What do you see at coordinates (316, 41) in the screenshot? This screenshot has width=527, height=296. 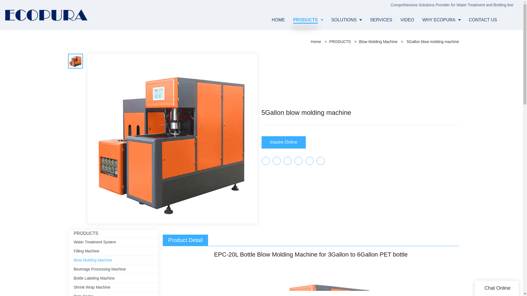 I see `Home` at bounding box center [316, 41].